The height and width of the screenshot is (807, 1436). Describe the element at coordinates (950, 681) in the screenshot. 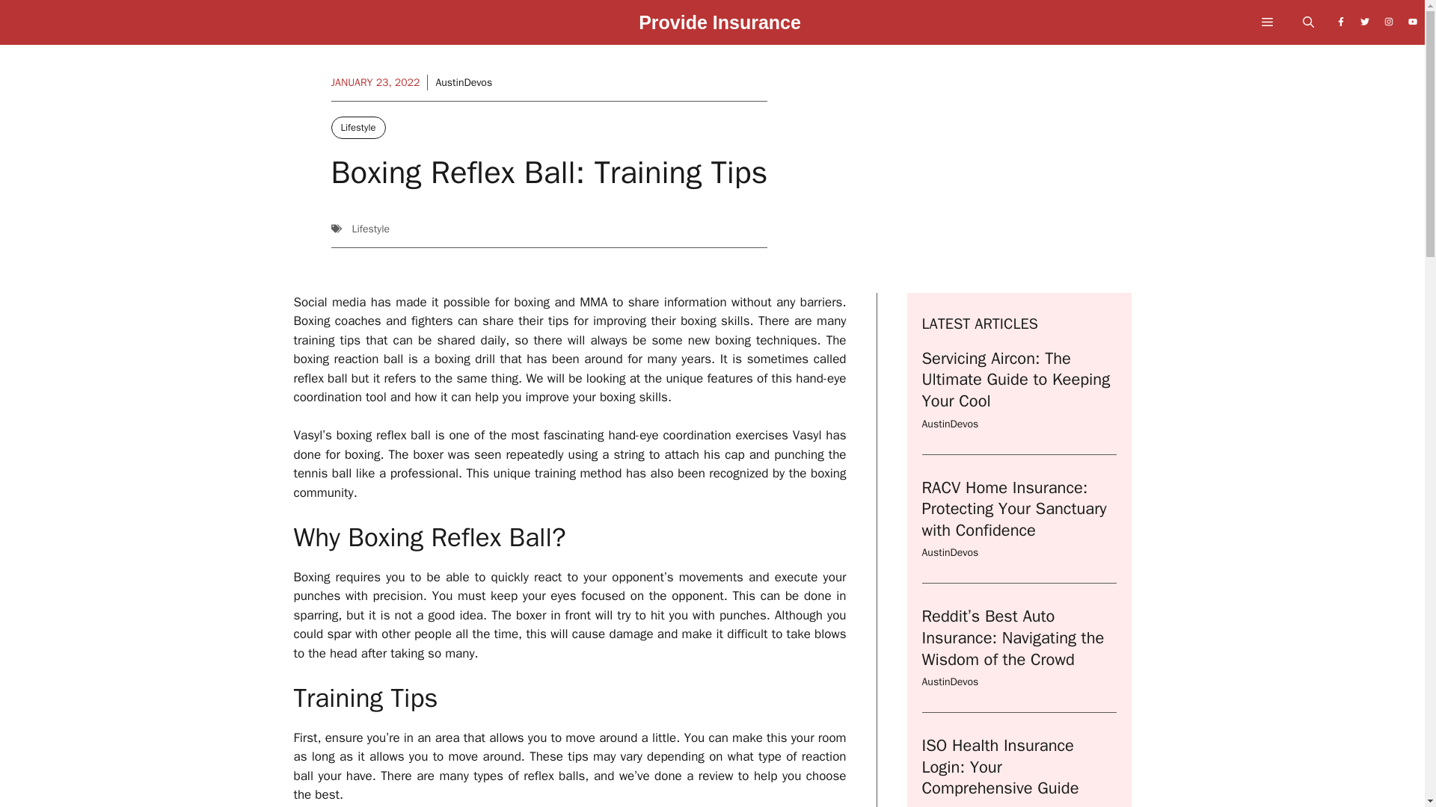

I see `AustinDevos` at that location.